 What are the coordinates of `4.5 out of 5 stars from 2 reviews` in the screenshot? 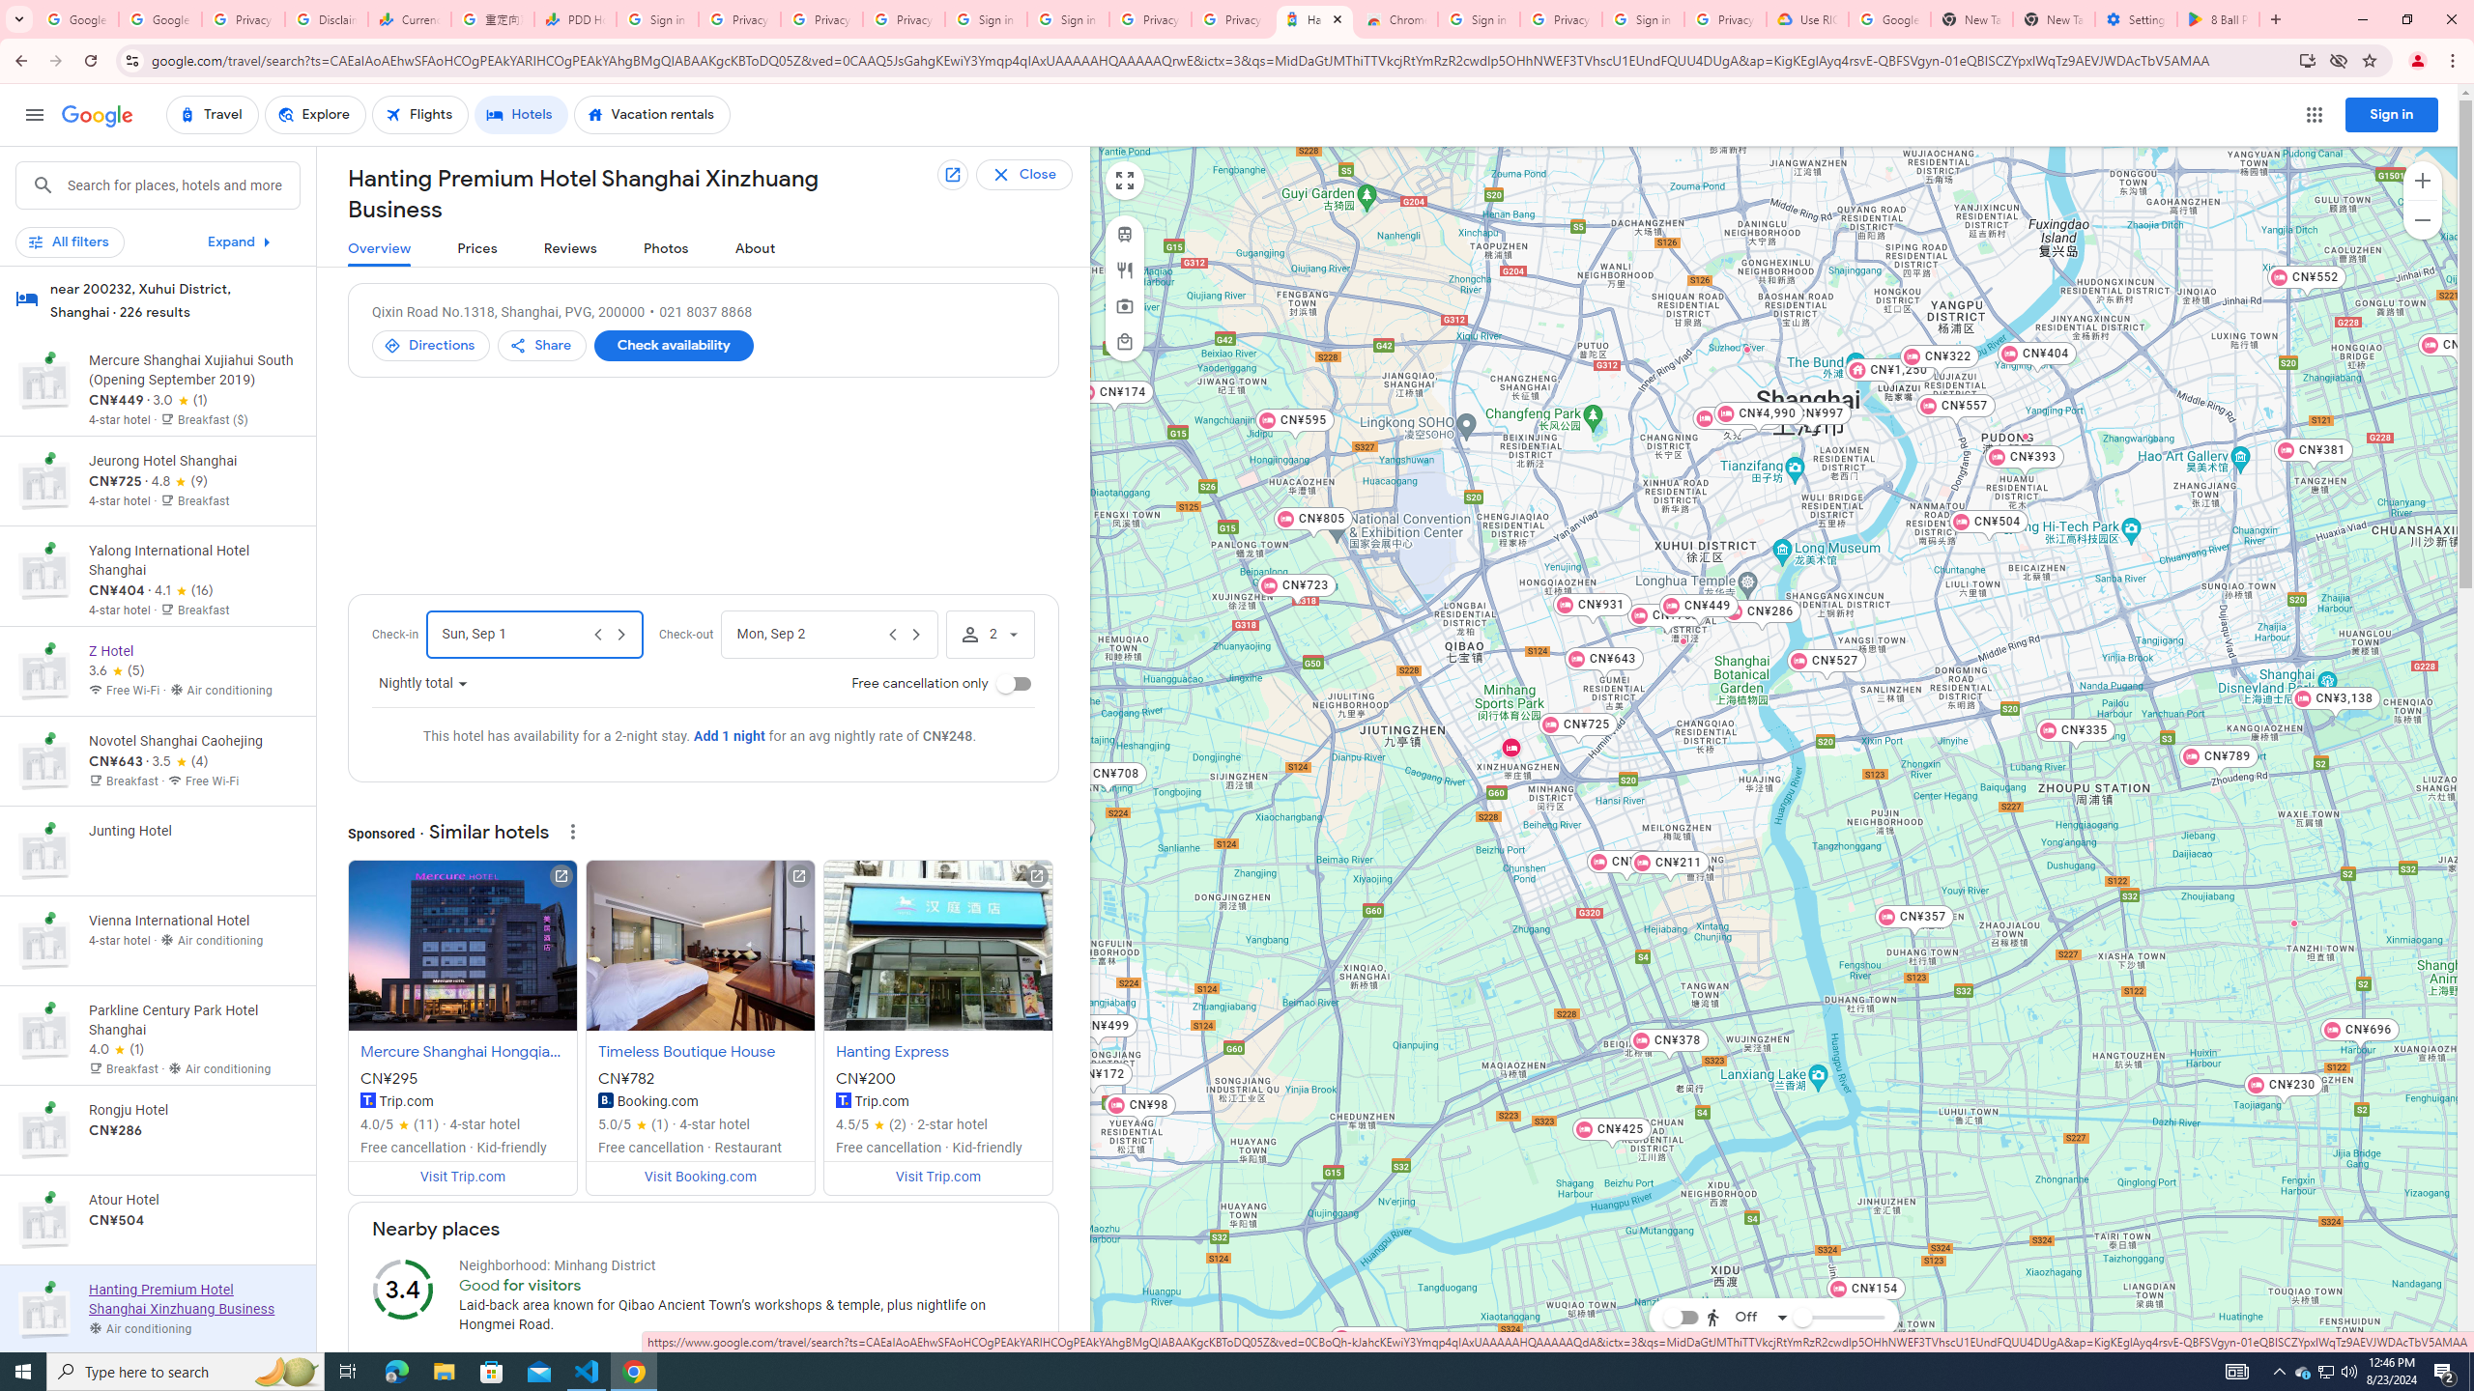 It's located at (872, 1124).